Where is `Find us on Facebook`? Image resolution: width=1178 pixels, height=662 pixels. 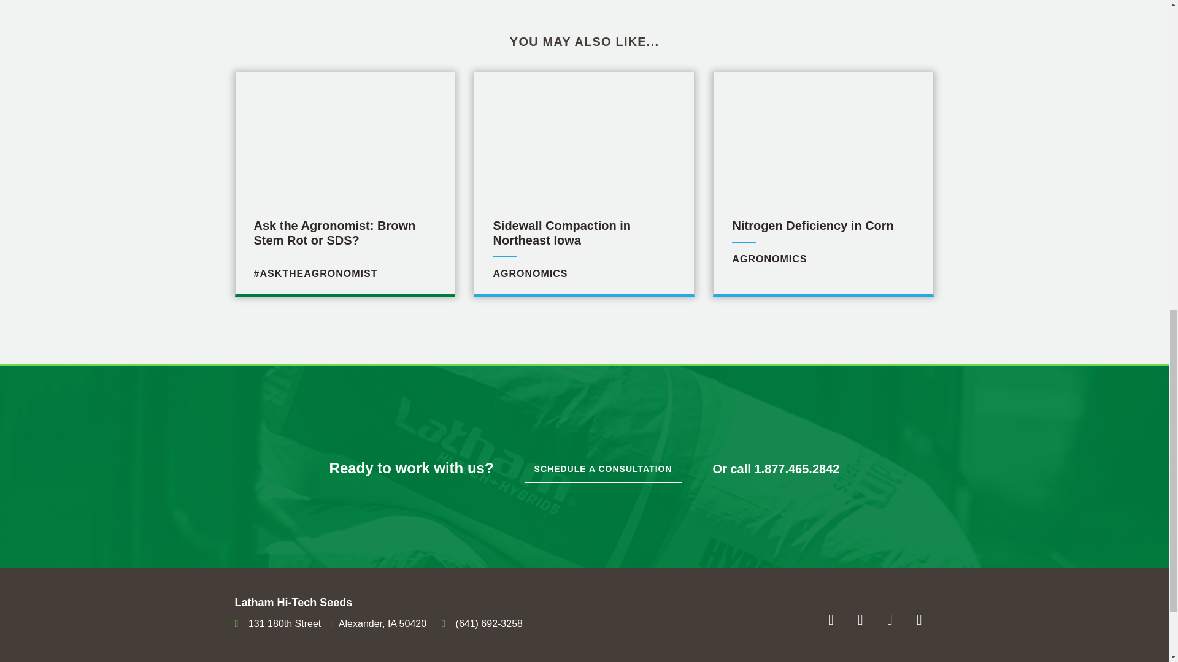 Find us on Facebook is located at coordinates (919, 619).